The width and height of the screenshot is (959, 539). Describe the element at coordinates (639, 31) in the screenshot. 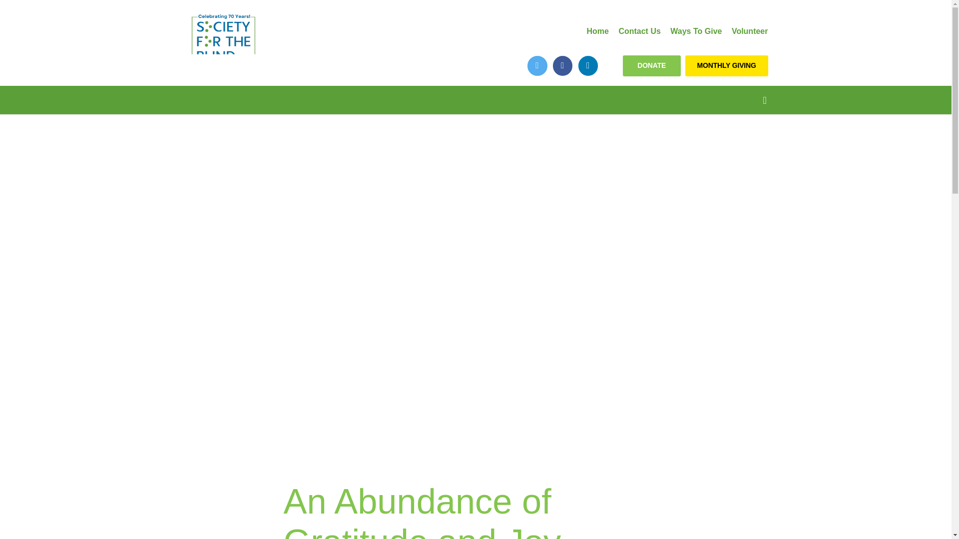

I see `Contact Us` at that location.